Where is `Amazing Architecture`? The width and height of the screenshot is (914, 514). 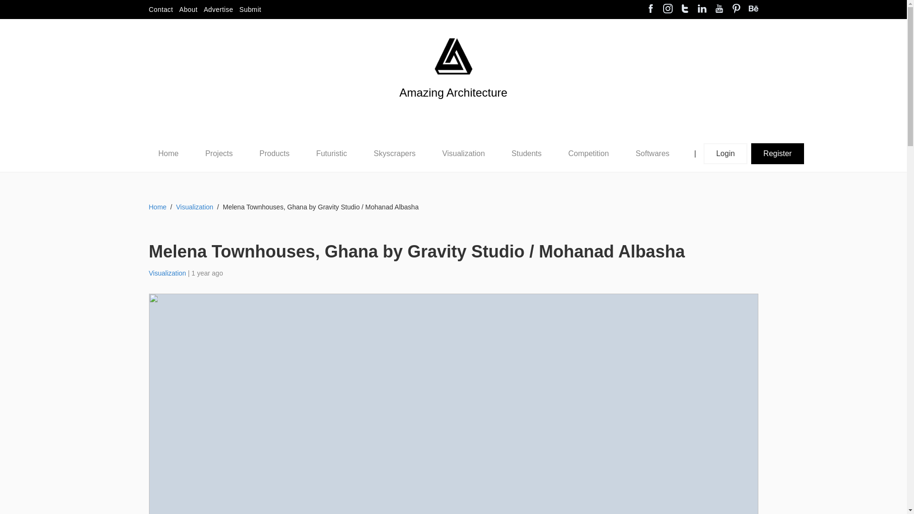
Amazing Architecture is located at coordinates (453, 109).